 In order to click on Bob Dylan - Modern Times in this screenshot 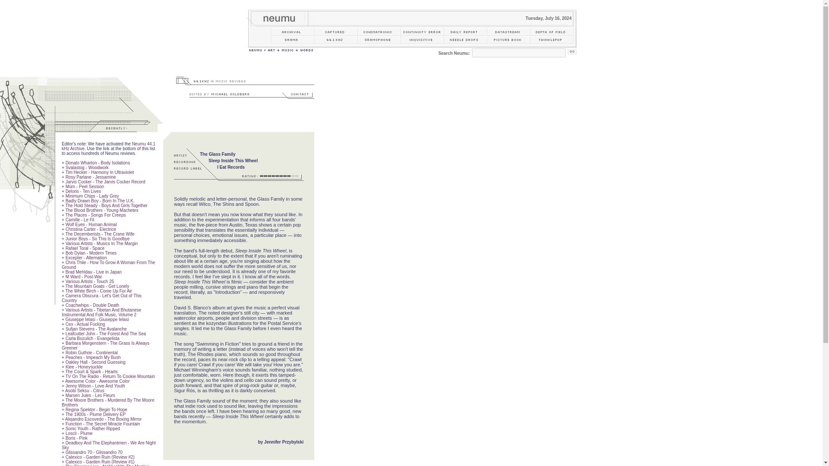, I will do `click(91, 253)`.